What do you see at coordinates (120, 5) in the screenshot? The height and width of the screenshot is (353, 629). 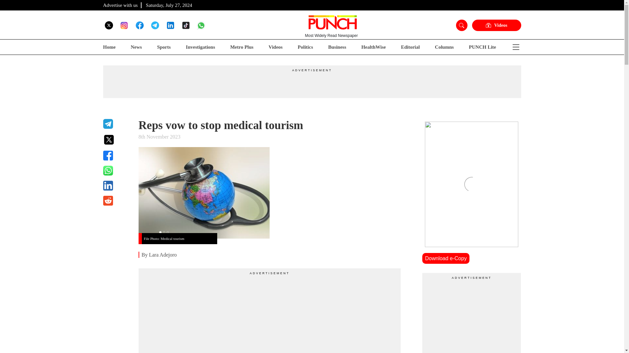 I see `Advertise with us` at bounding box center [120, 5].